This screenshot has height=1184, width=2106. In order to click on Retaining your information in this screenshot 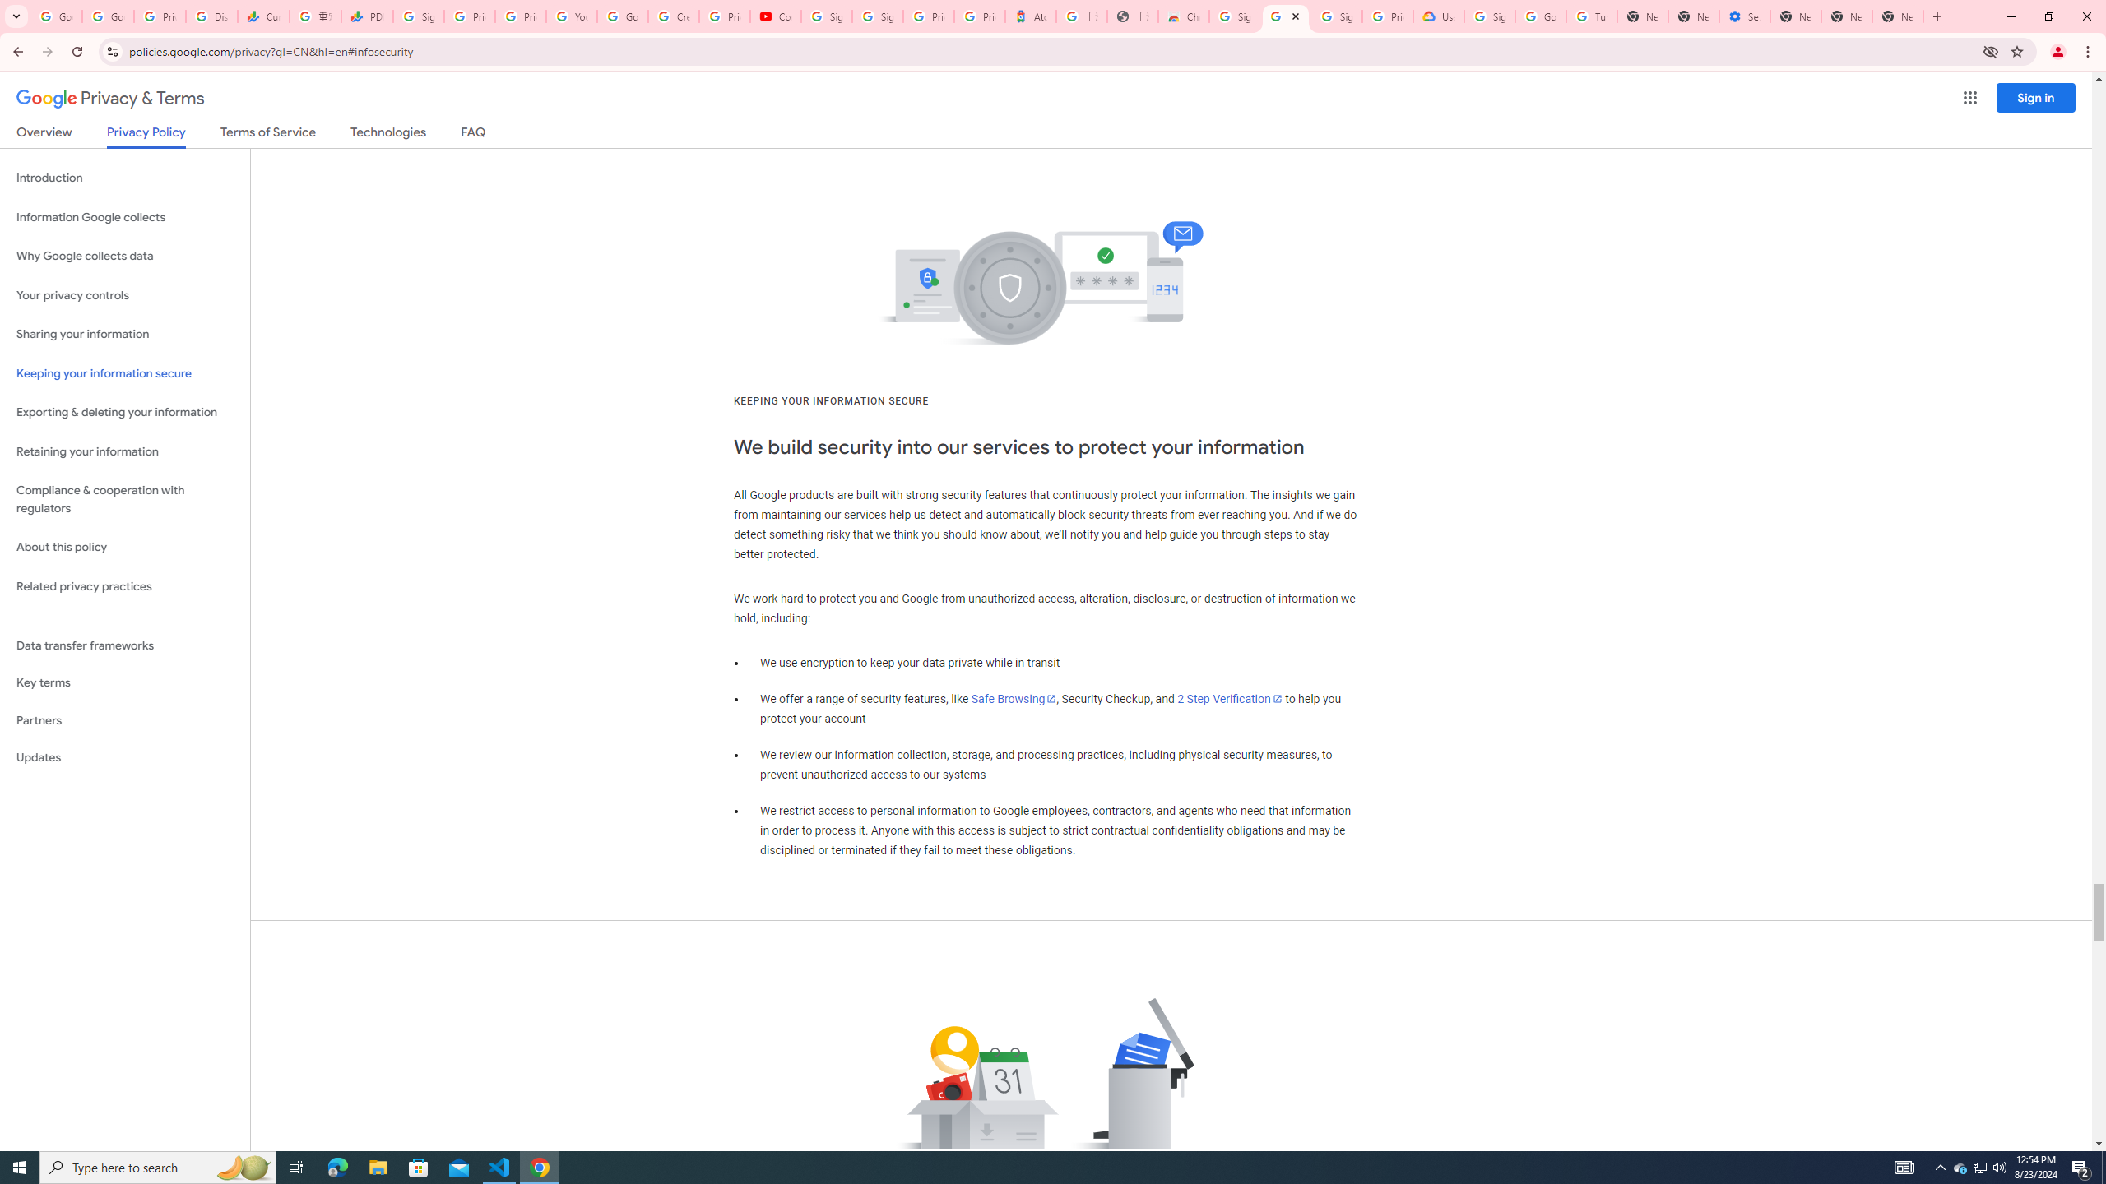, I will do `click(125, 452)`.